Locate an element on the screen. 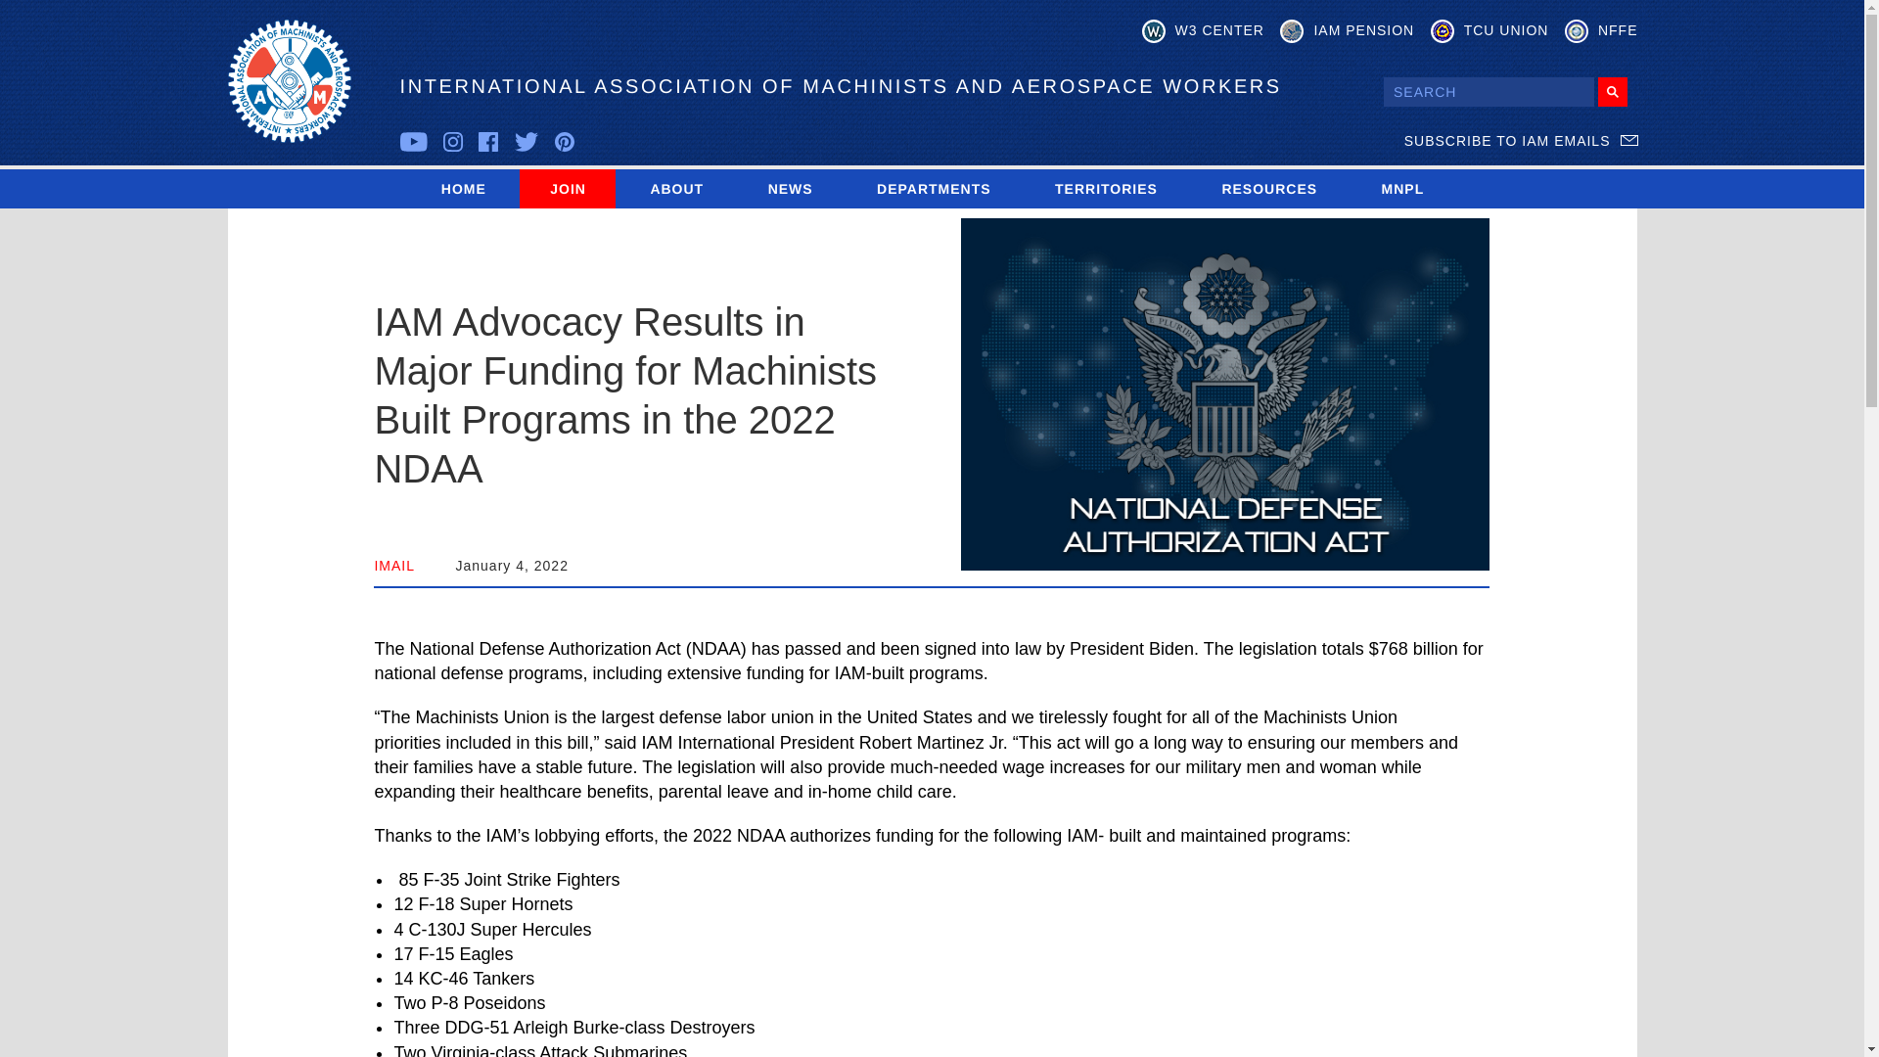 This screenshot has height=1057, width=1879. W3 CENTER is located at coordinates (1204, 31).